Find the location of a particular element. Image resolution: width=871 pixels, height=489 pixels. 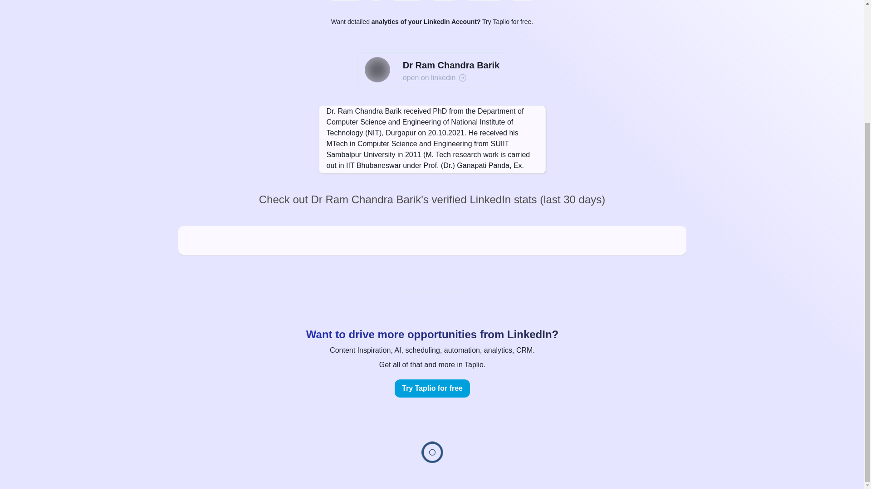

thibaultll is located at coordinates (444, 0).